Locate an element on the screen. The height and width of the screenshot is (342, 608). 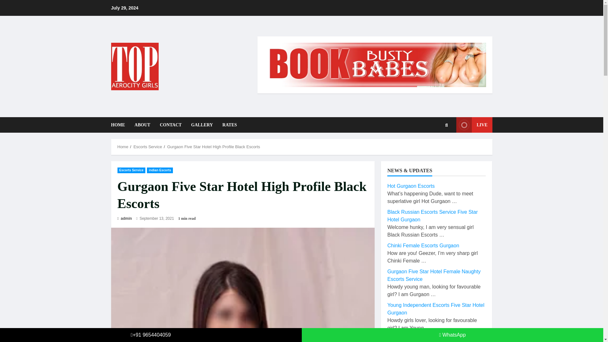
admin is located at coordinates (124, 218).